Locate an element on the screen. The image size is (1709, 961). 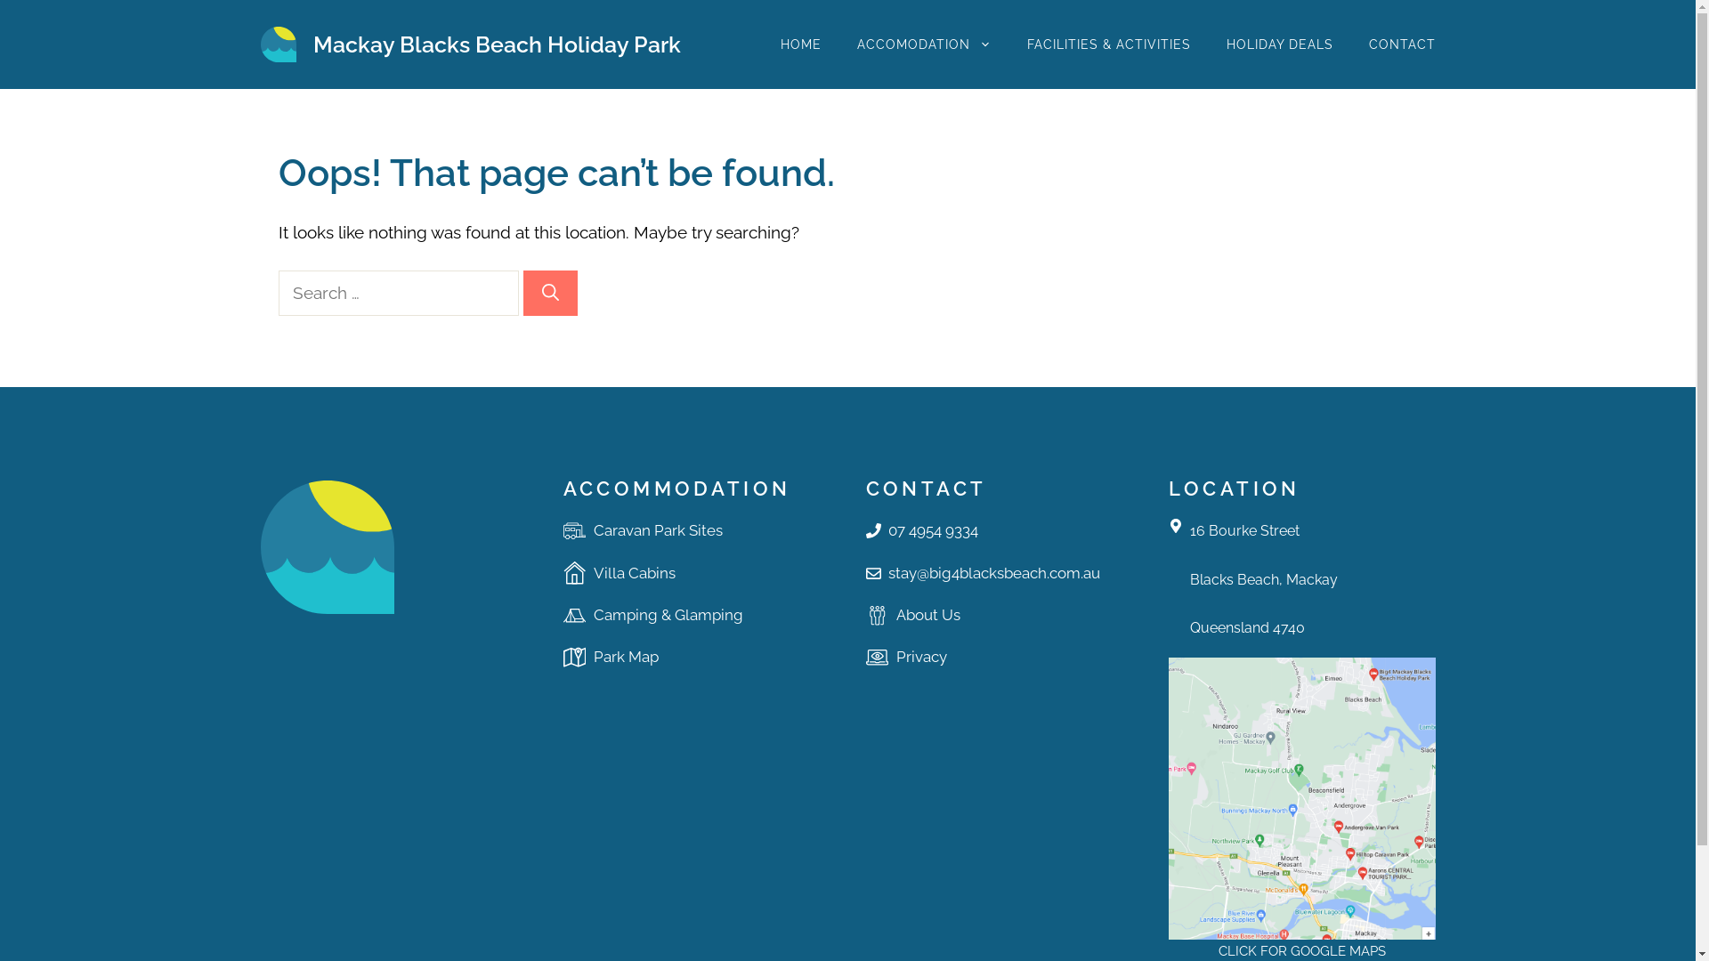
Villa Cabins is located at coordinates (634, 573).